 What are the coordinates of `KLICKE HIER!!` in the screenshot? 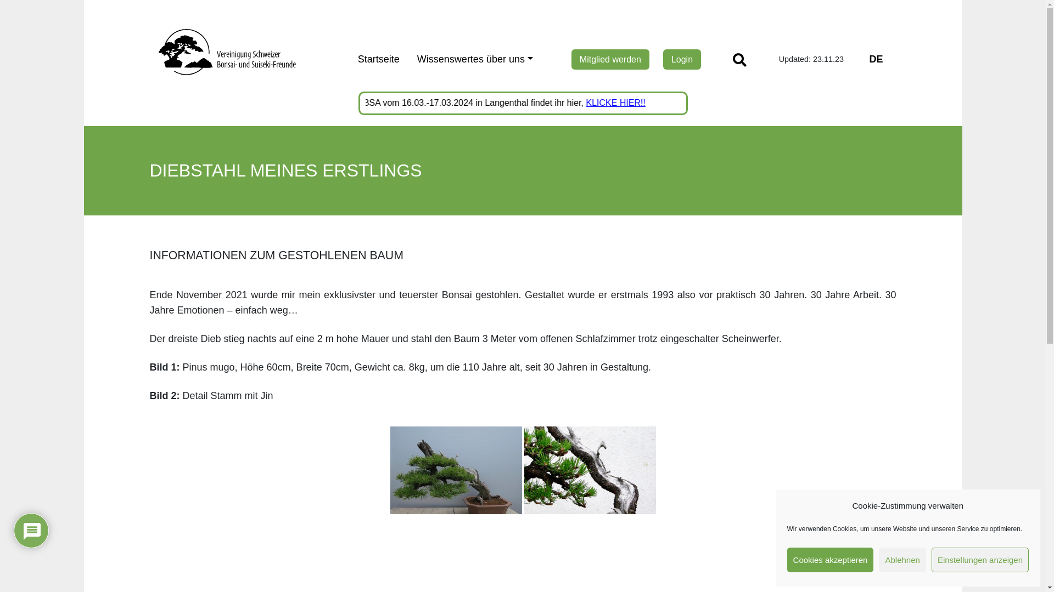 It's located at (638, 103).